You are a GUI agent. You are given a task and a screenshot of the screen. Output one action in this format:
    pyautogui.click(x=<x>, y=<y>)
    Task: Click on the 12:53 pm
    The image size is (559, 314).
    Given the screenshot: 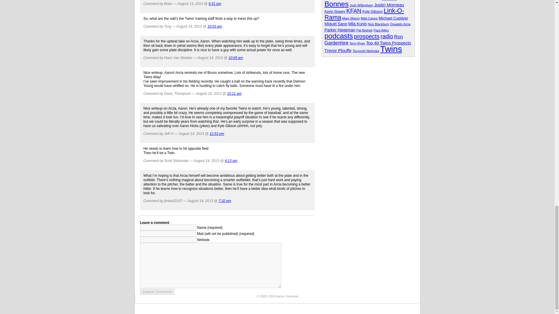 What is the action you would take?
    pyautogui.click(x=217, y=133)
    